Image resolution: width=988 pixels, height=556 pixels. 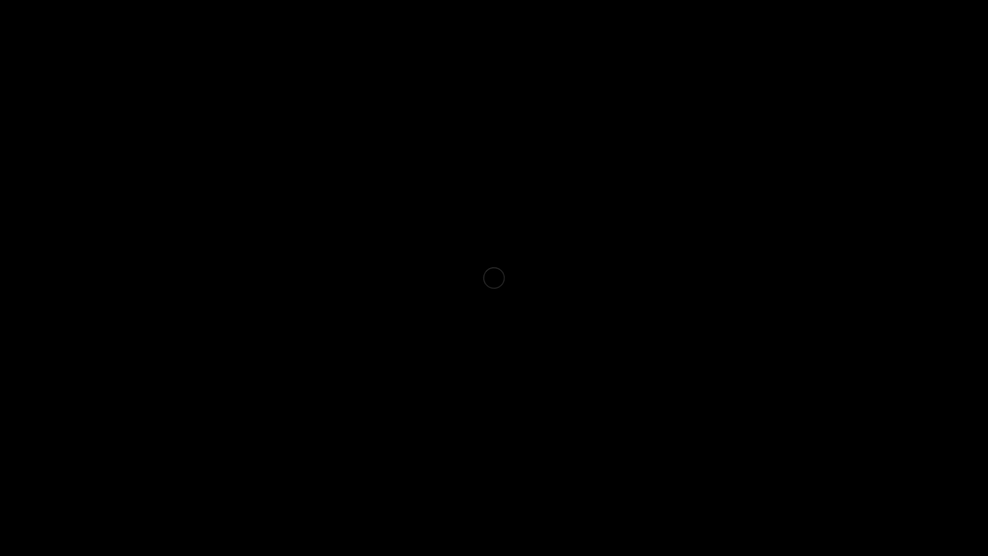 I want to click on Coaching Login, so click(x=894, y=23).